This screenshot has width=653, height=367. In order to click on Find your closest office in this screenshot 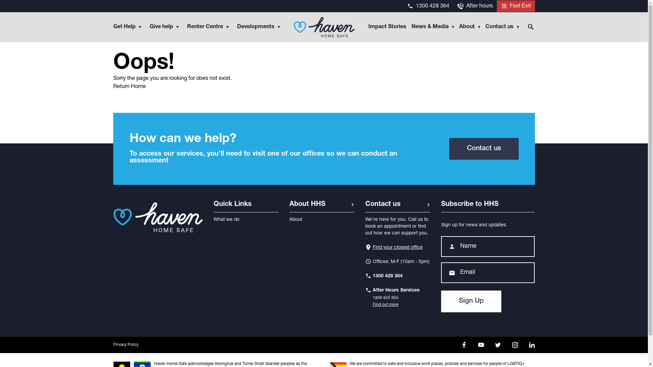, I will do `click(394, 248)`.